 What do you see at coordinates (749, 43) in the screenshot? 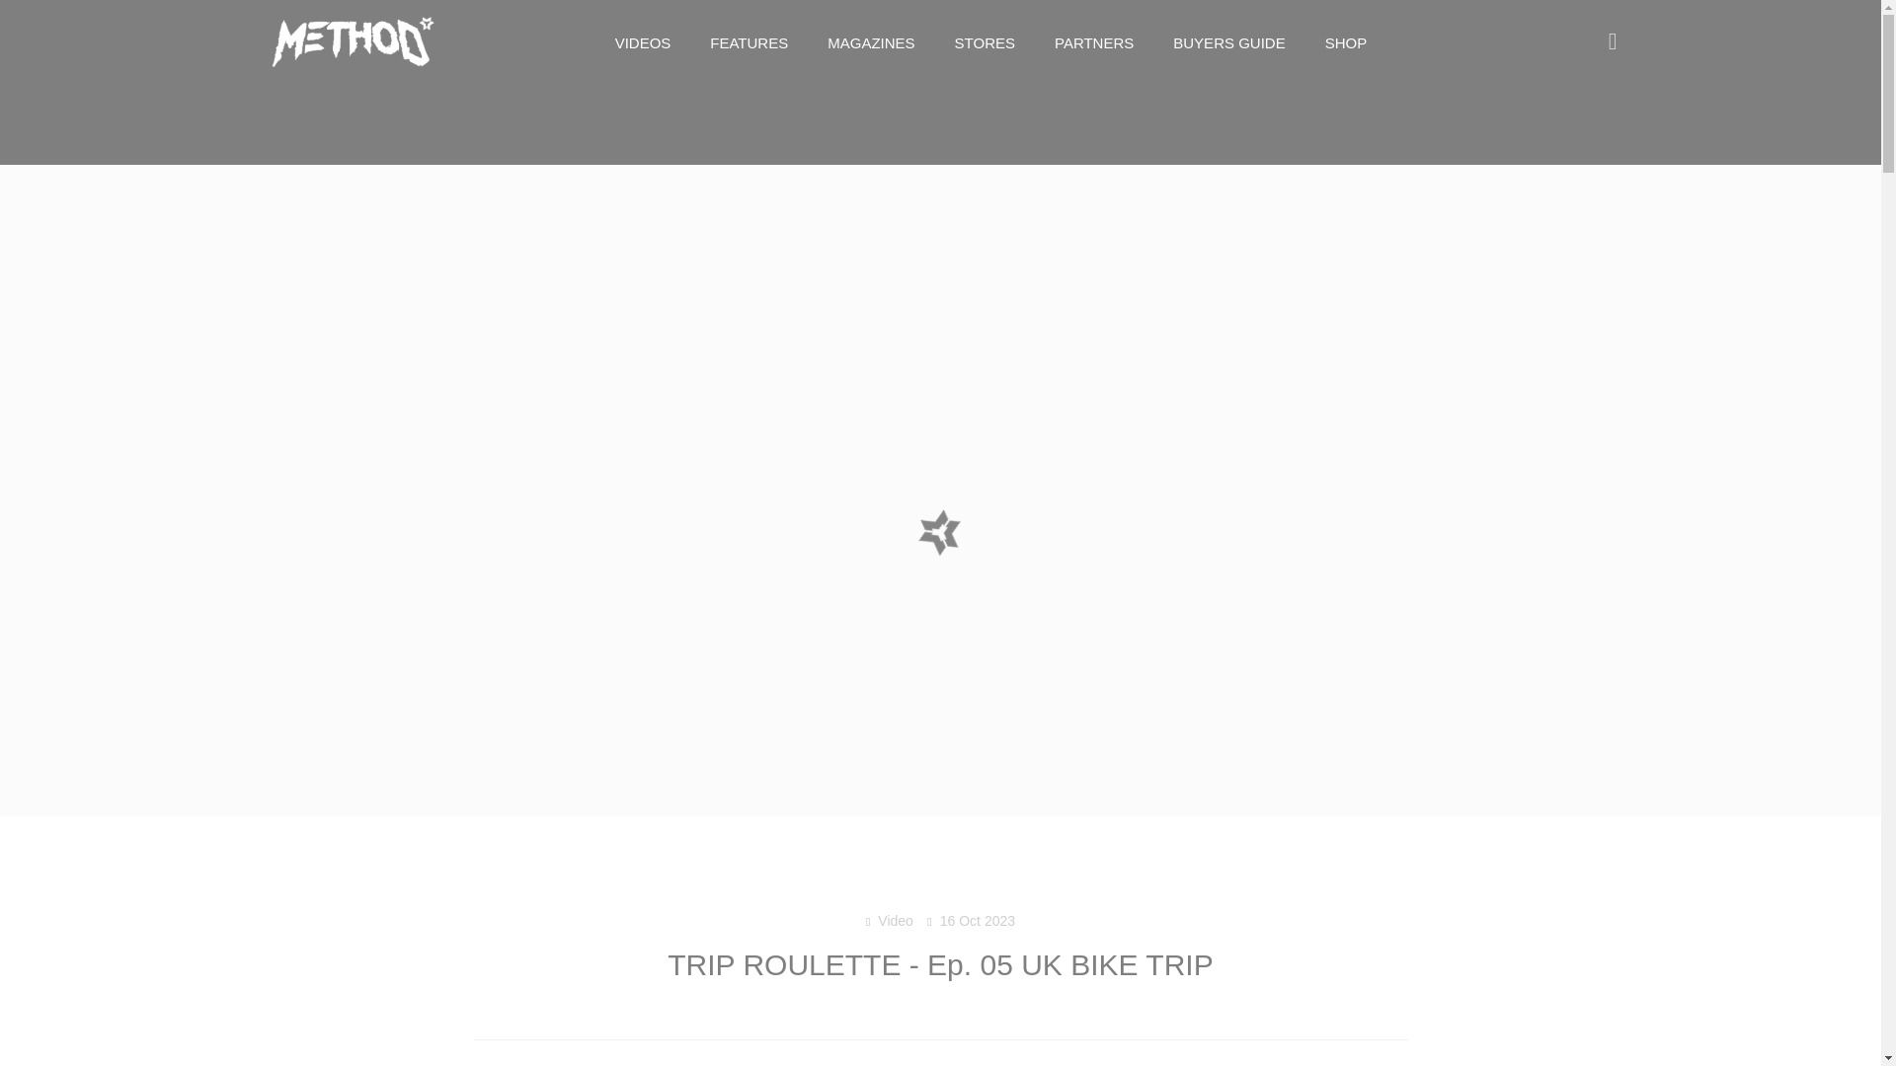
I see `FEATURES` at bounding box center [749, 43].